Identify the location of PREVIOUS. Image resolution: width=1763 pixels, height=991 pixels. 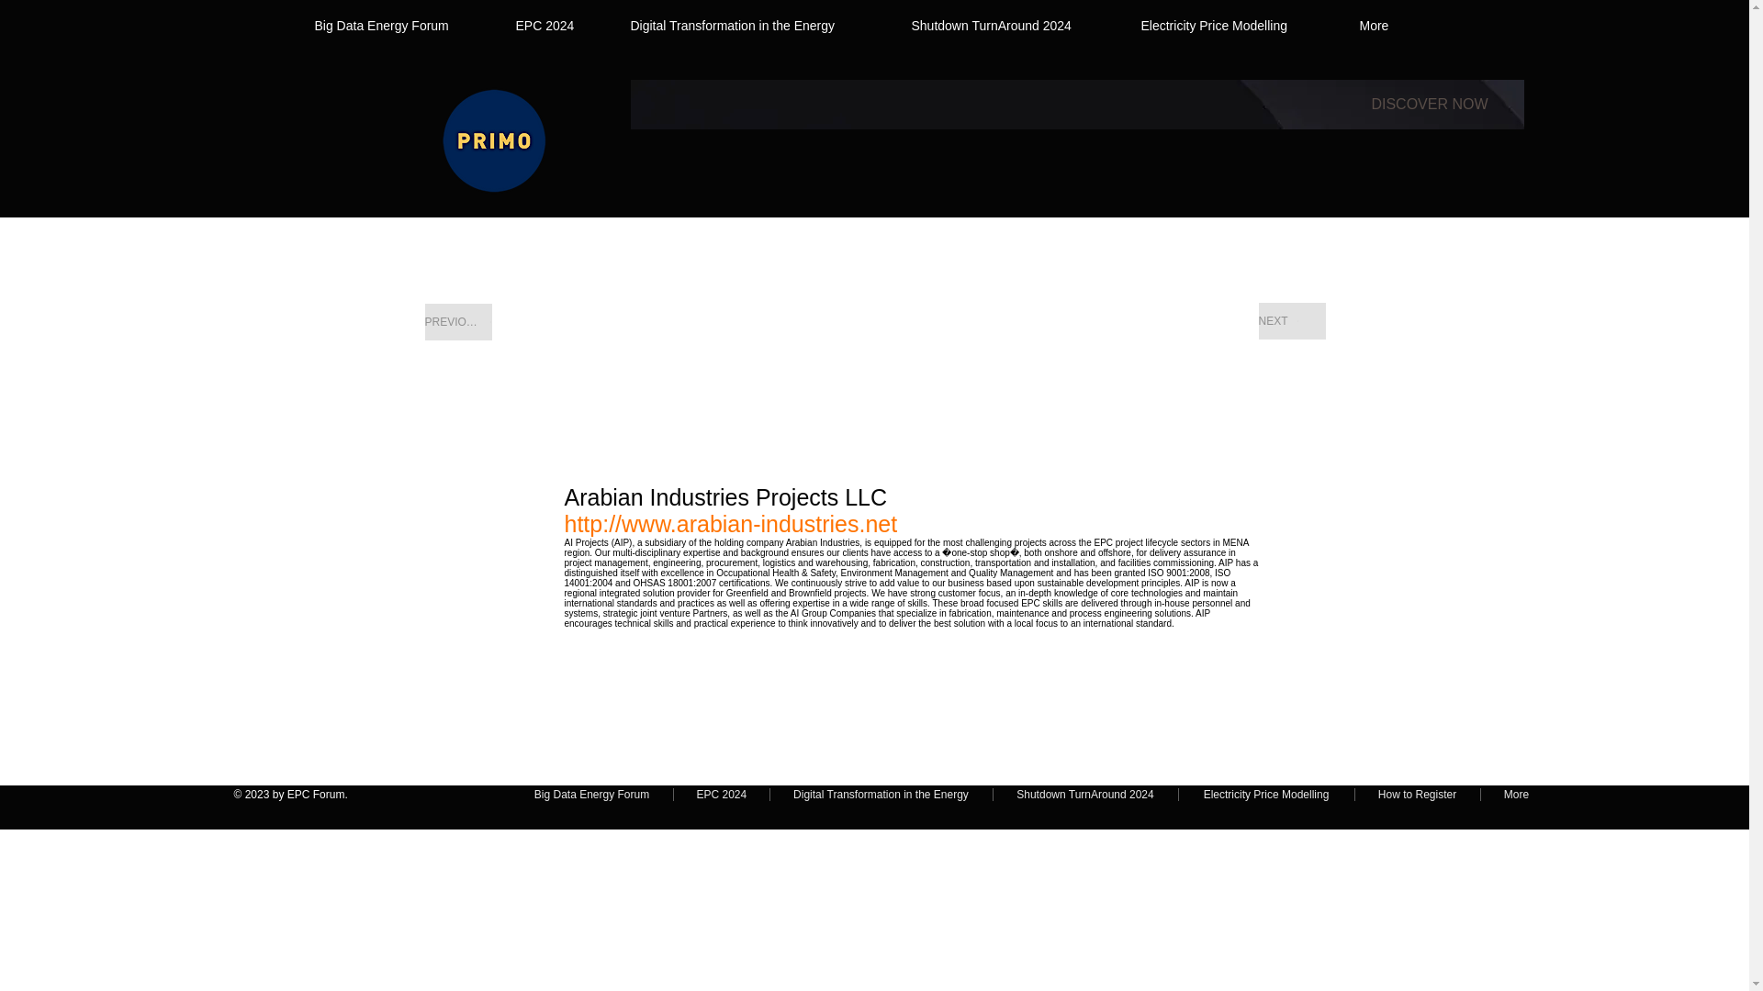
(457, 321).